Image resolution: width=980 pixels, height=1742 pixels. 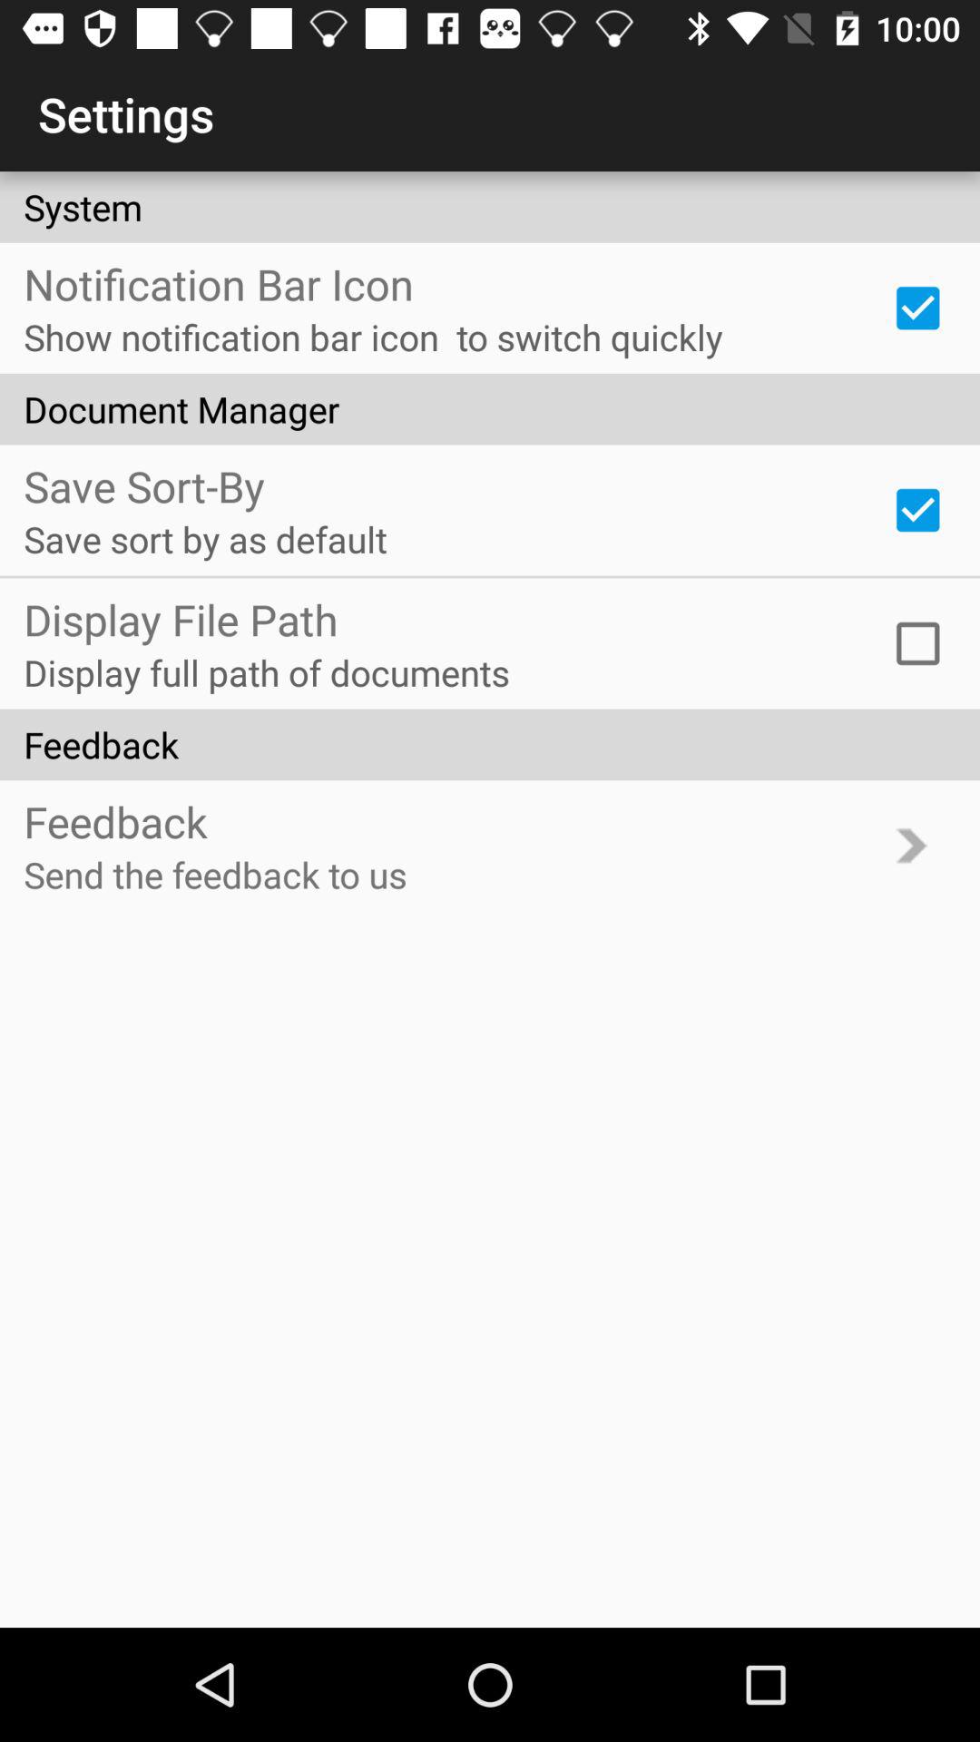 I want to click on turn on icon to the right of show notification bar, so click(x=917, y=308).